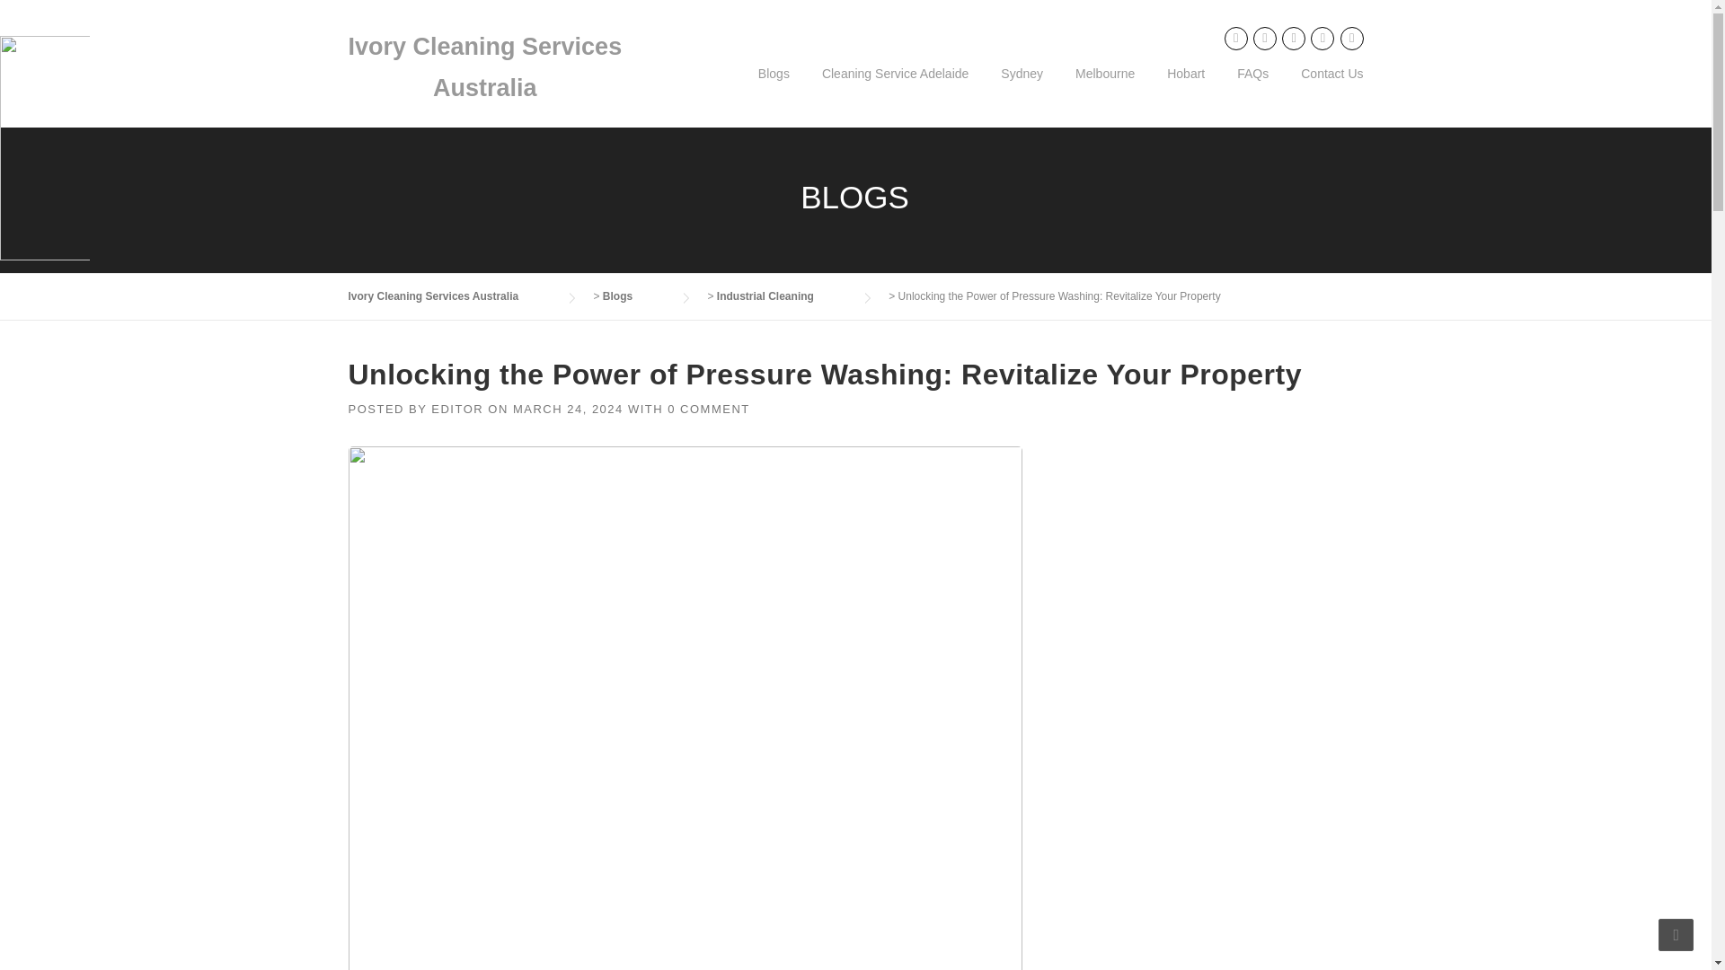 The image size is (1725, 970). What do you see at coordinates (1022, 88) in the screenshot?
I see `Sydney` at bounding box center [1022, 88].